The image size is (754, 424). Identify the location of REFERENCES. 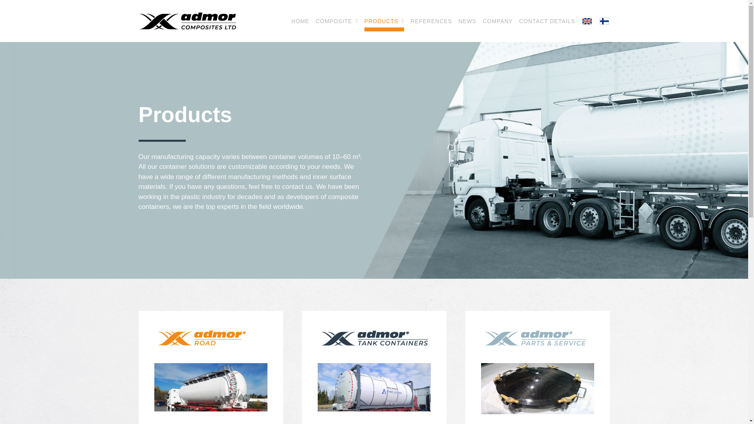
(431, 21).